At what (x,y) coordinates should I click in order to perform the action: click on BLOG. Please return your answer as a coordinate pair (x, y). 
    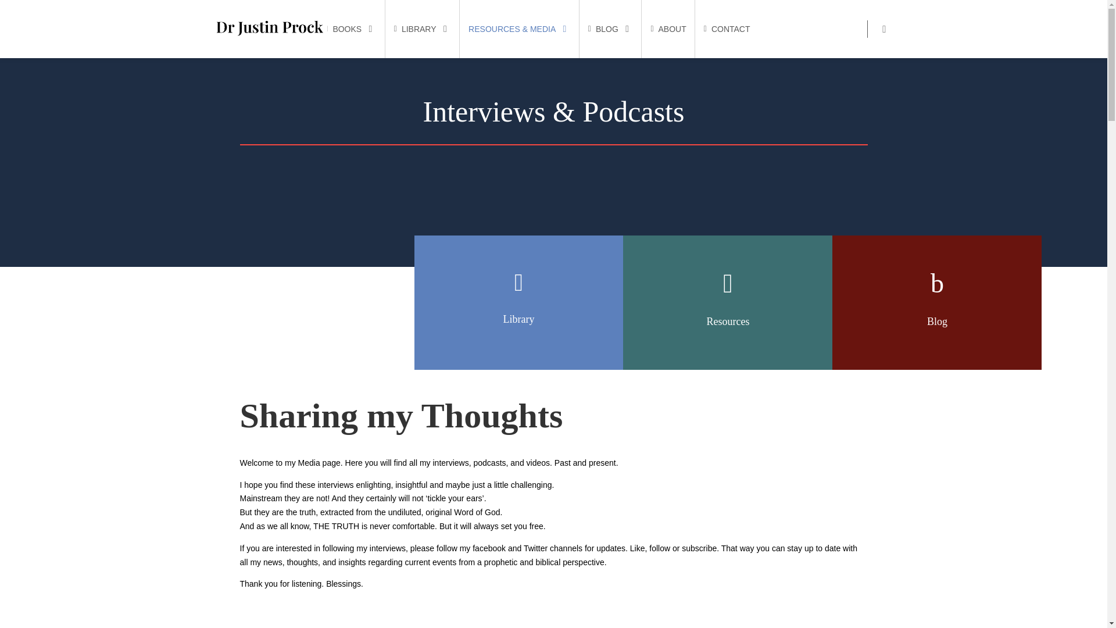
    Looking at the image, I should click on (610, 29).